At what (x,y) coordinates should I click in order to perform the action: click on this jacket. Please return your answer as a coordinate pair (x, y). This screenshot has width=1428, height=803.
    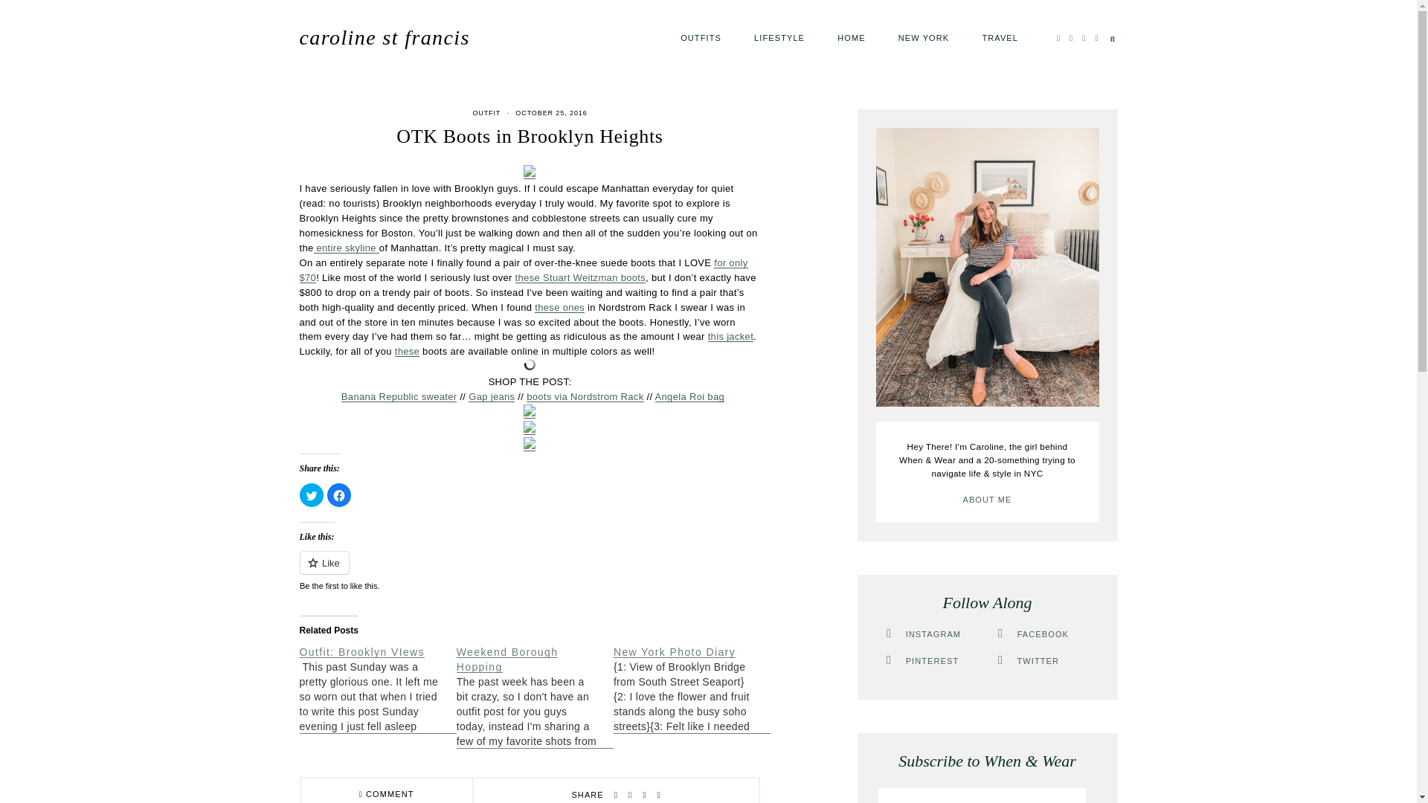
    Looking at the image, I should click on (730, 336).